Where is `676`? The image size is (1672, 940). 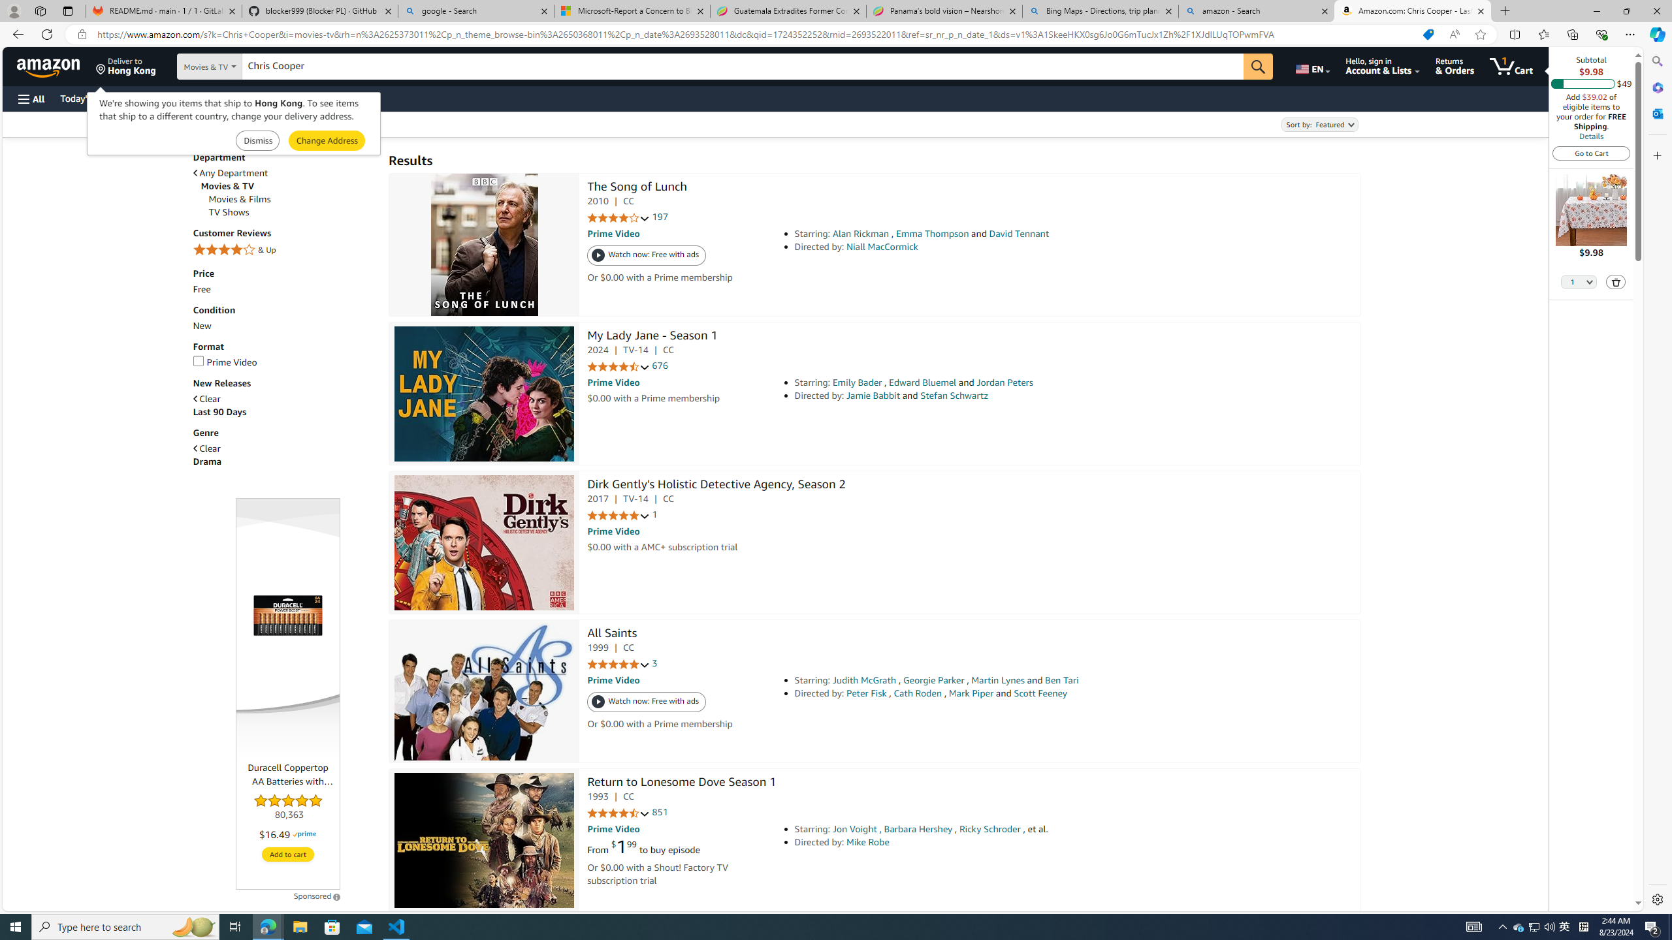
676 is located at coordinates (660, 366).